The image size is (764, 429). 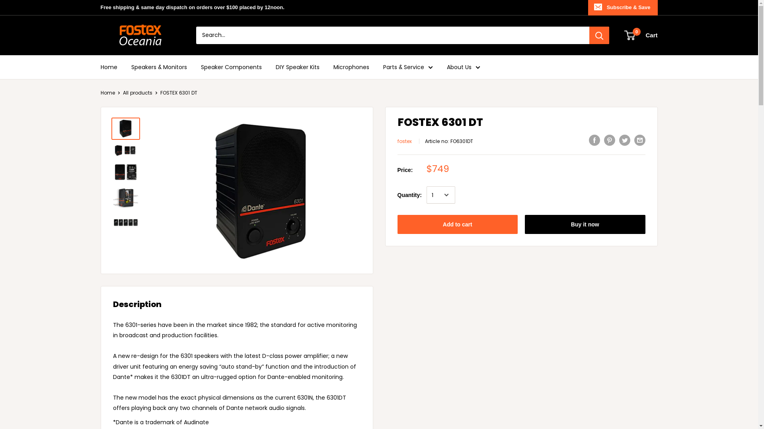 What do you see at coordinates (159, 67) in the screenshot?
I see `Speakers & Monitors` at bounding box center [159, 67].